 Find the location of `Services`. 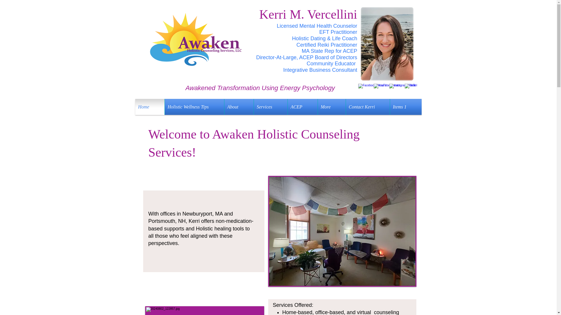

Services is located at coordinates (270, 107).